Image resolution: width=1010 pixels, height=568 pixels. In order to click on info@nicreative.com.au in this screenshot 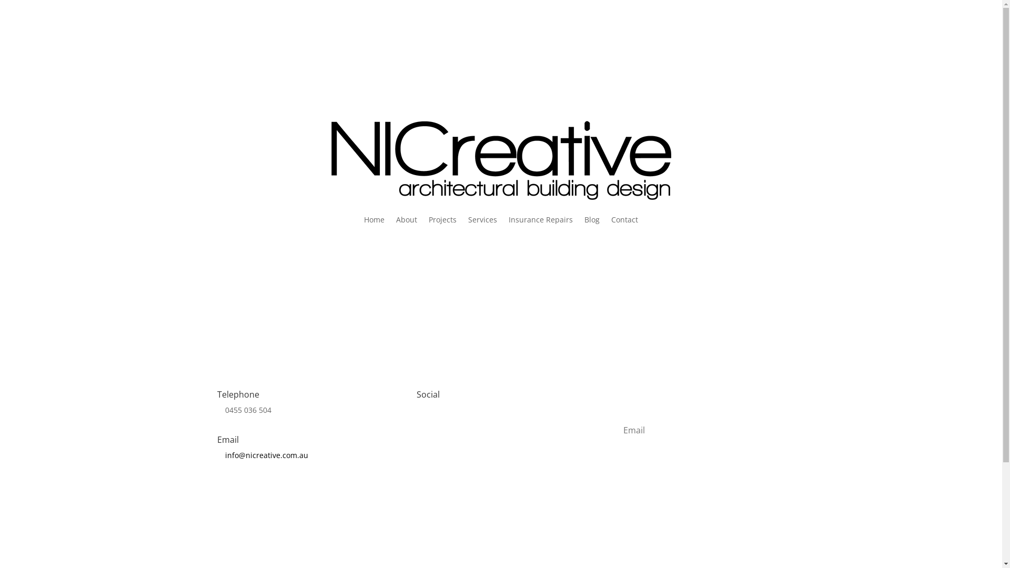, I will do `click(267, 455)`.